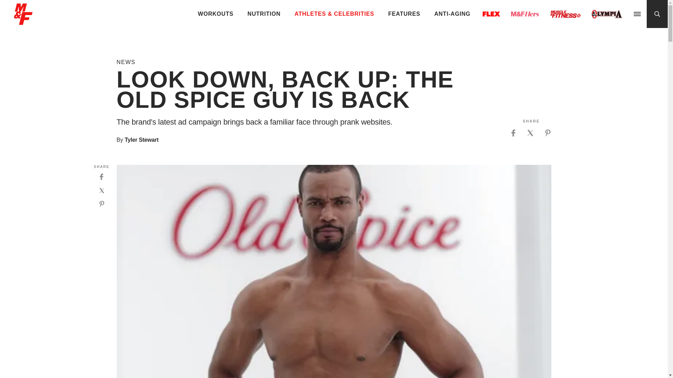 This screenshot has height=378, width=673. I want to click on Click to share on Pinterest, so click(548, 133).